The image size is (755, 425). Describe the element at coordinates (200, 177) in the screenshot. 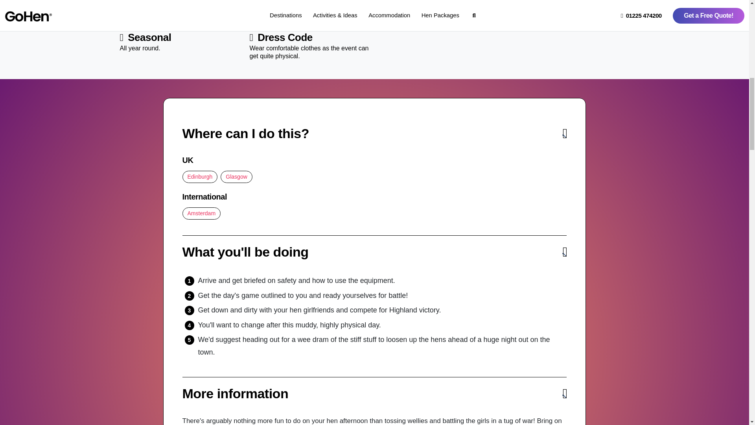

I see `Edinburgh` at that location.